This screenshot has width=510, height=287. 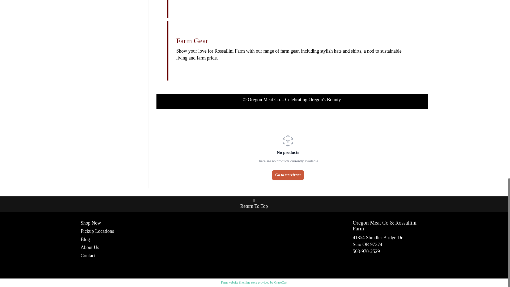 What do you see at coordinates (254, 204) in the screenshot?
I see `Return To Top` at bounding box center [254, 204].